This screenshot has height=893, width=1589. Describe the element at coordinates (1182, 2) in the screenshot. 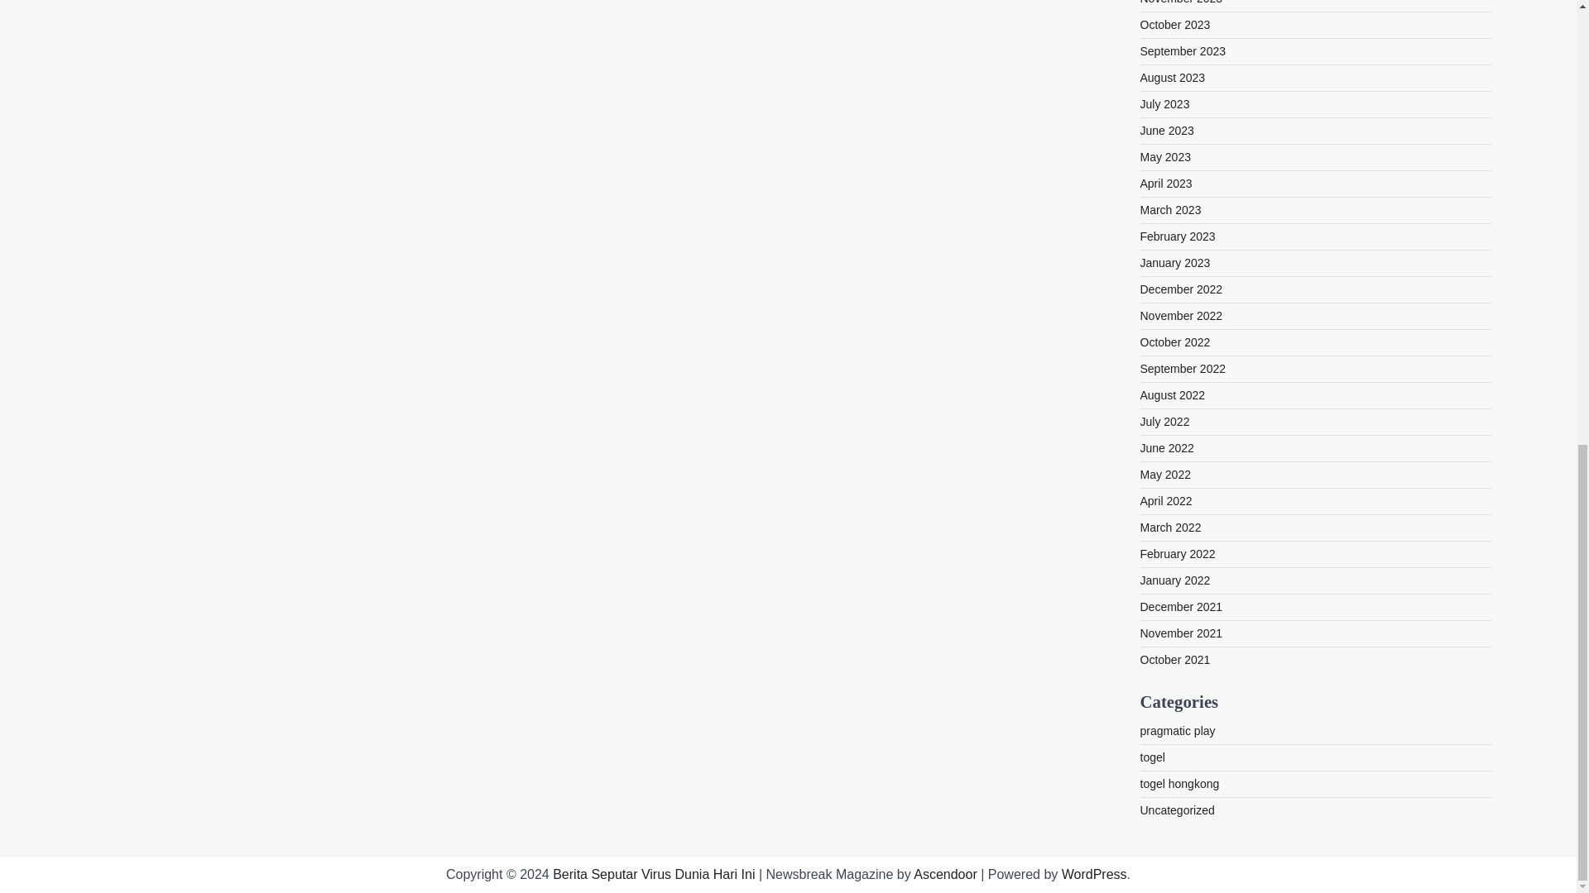

I see `November 2023` at that location.